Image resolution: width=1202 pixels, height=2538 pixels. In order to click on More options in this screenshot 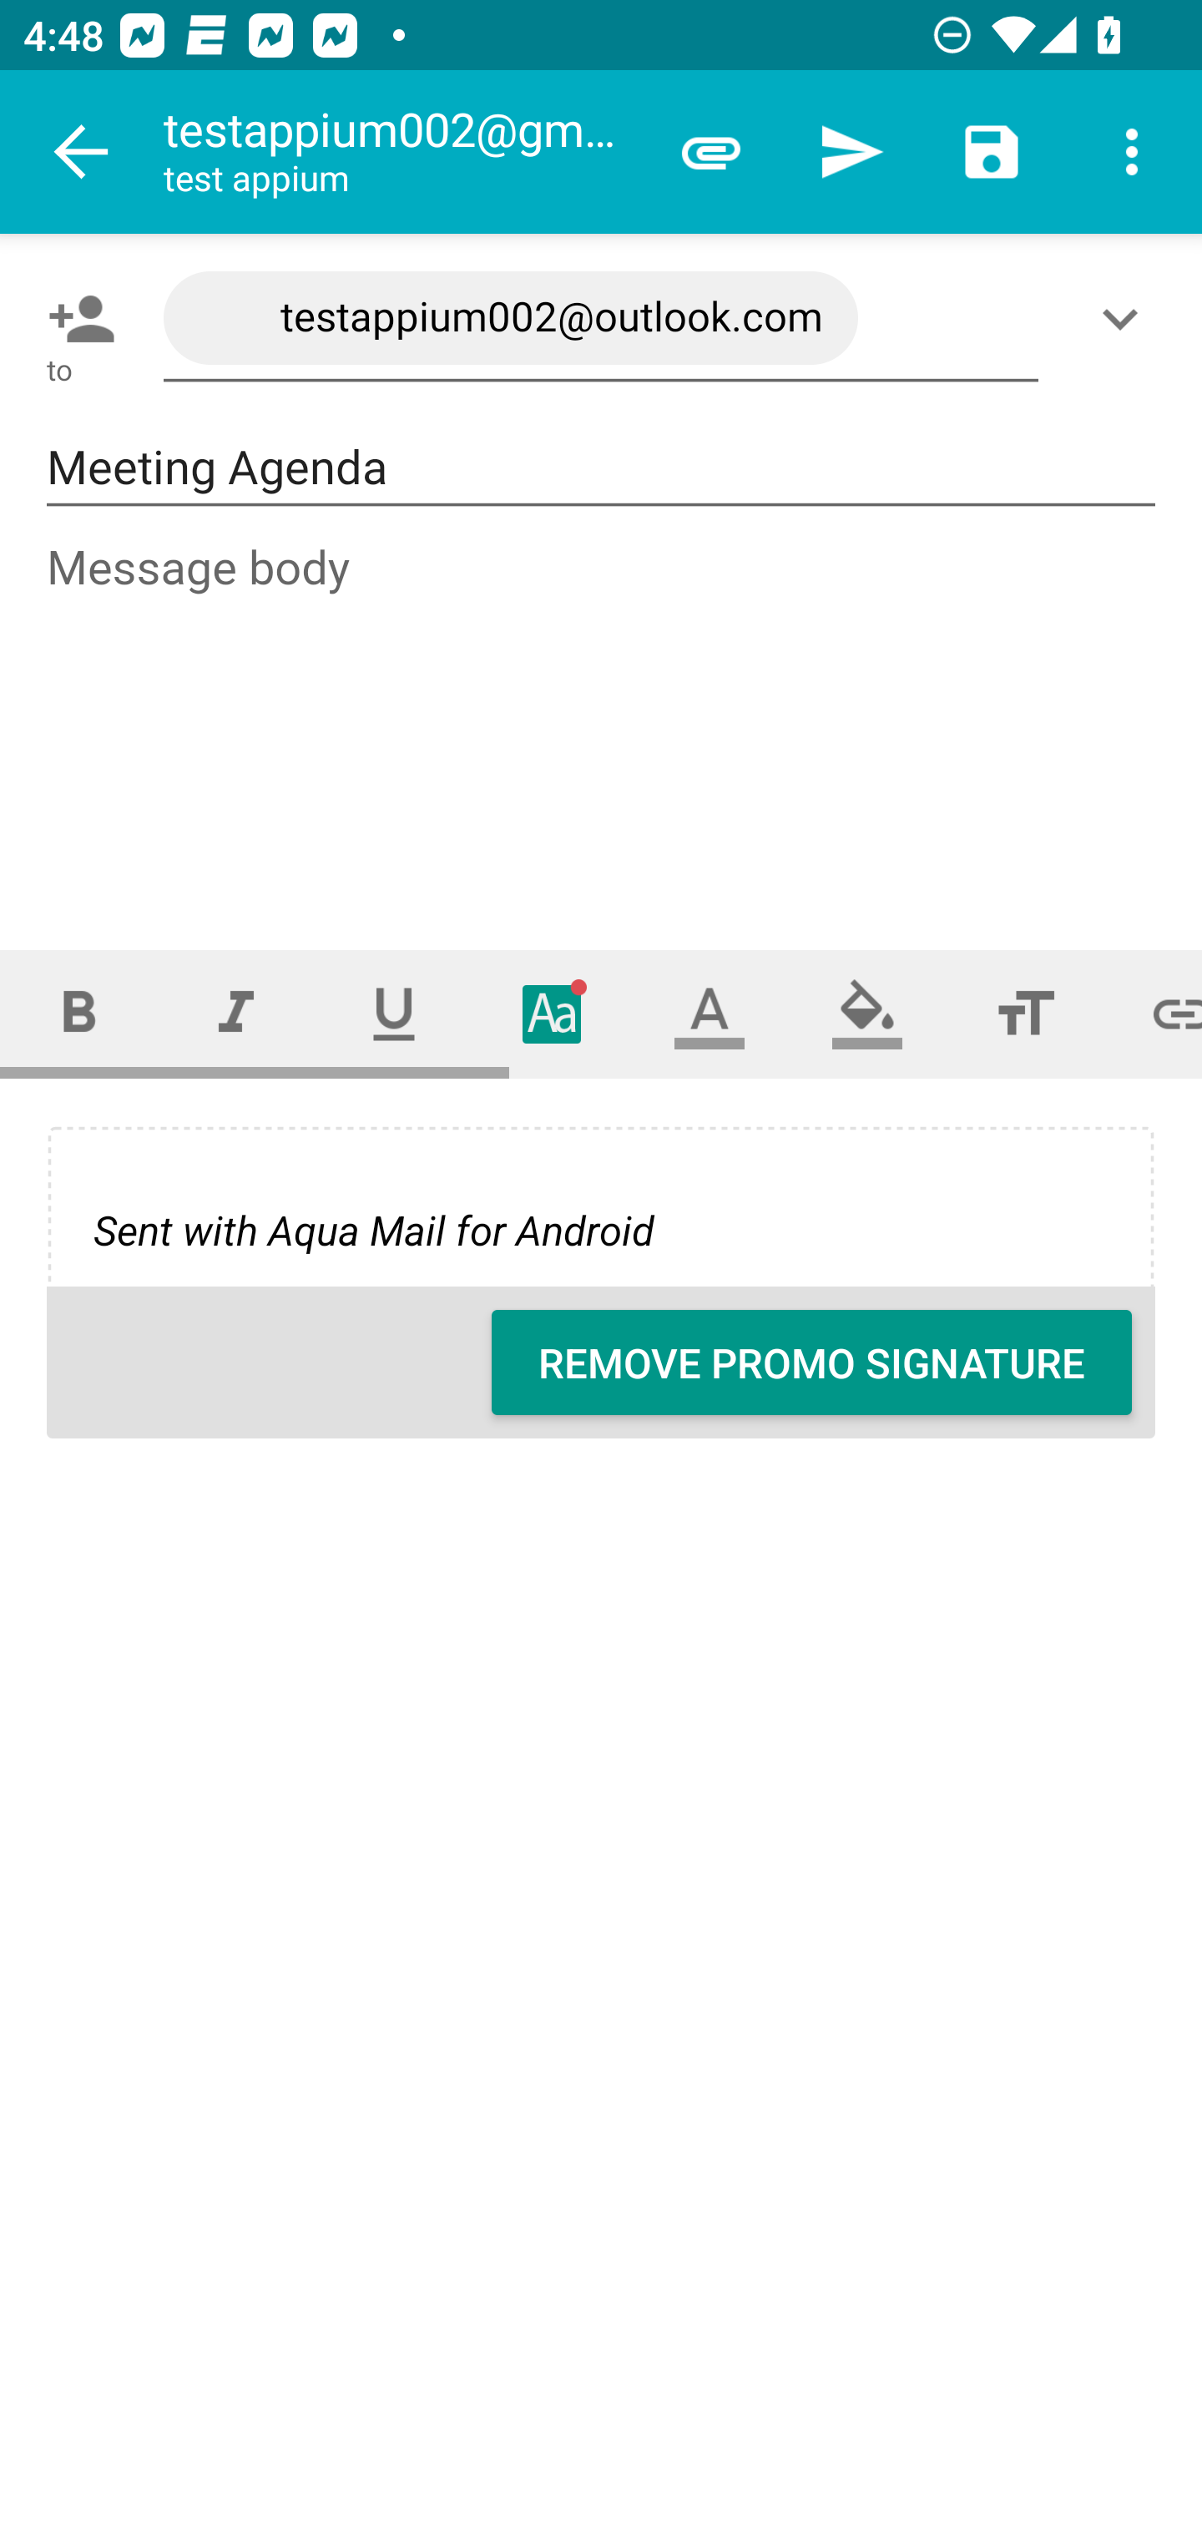, I will do `click(1132, 152)`.